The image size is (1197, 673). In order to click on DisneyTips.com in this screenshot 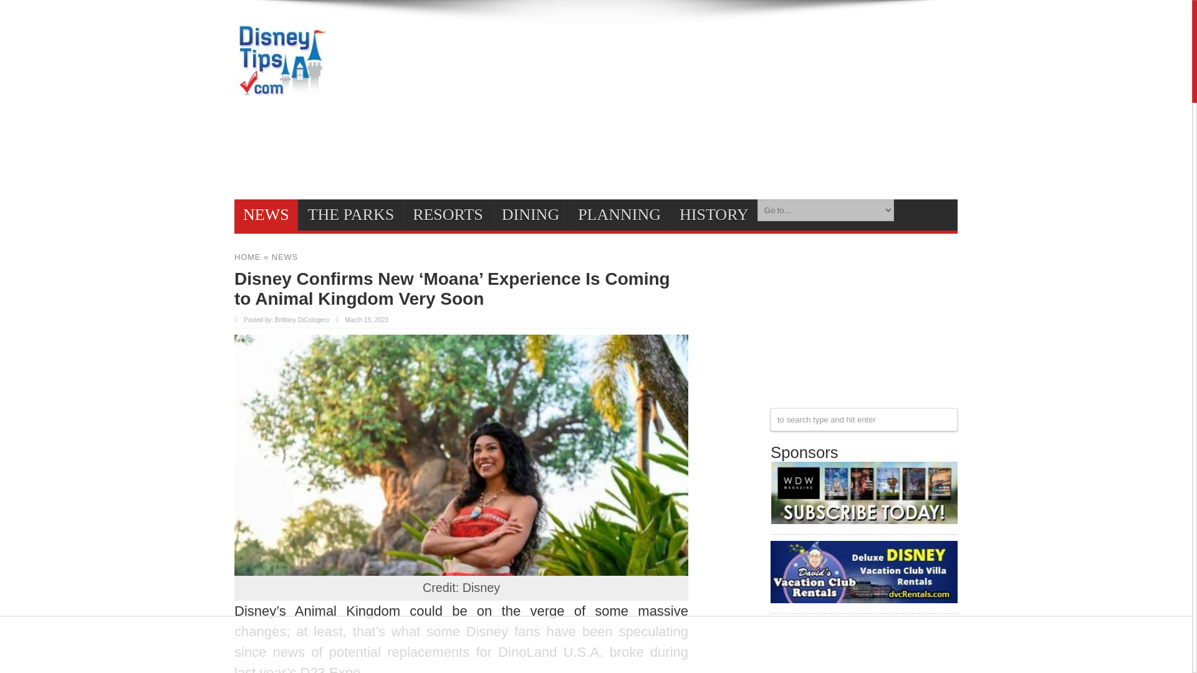, I will do `click(281, 100)`.